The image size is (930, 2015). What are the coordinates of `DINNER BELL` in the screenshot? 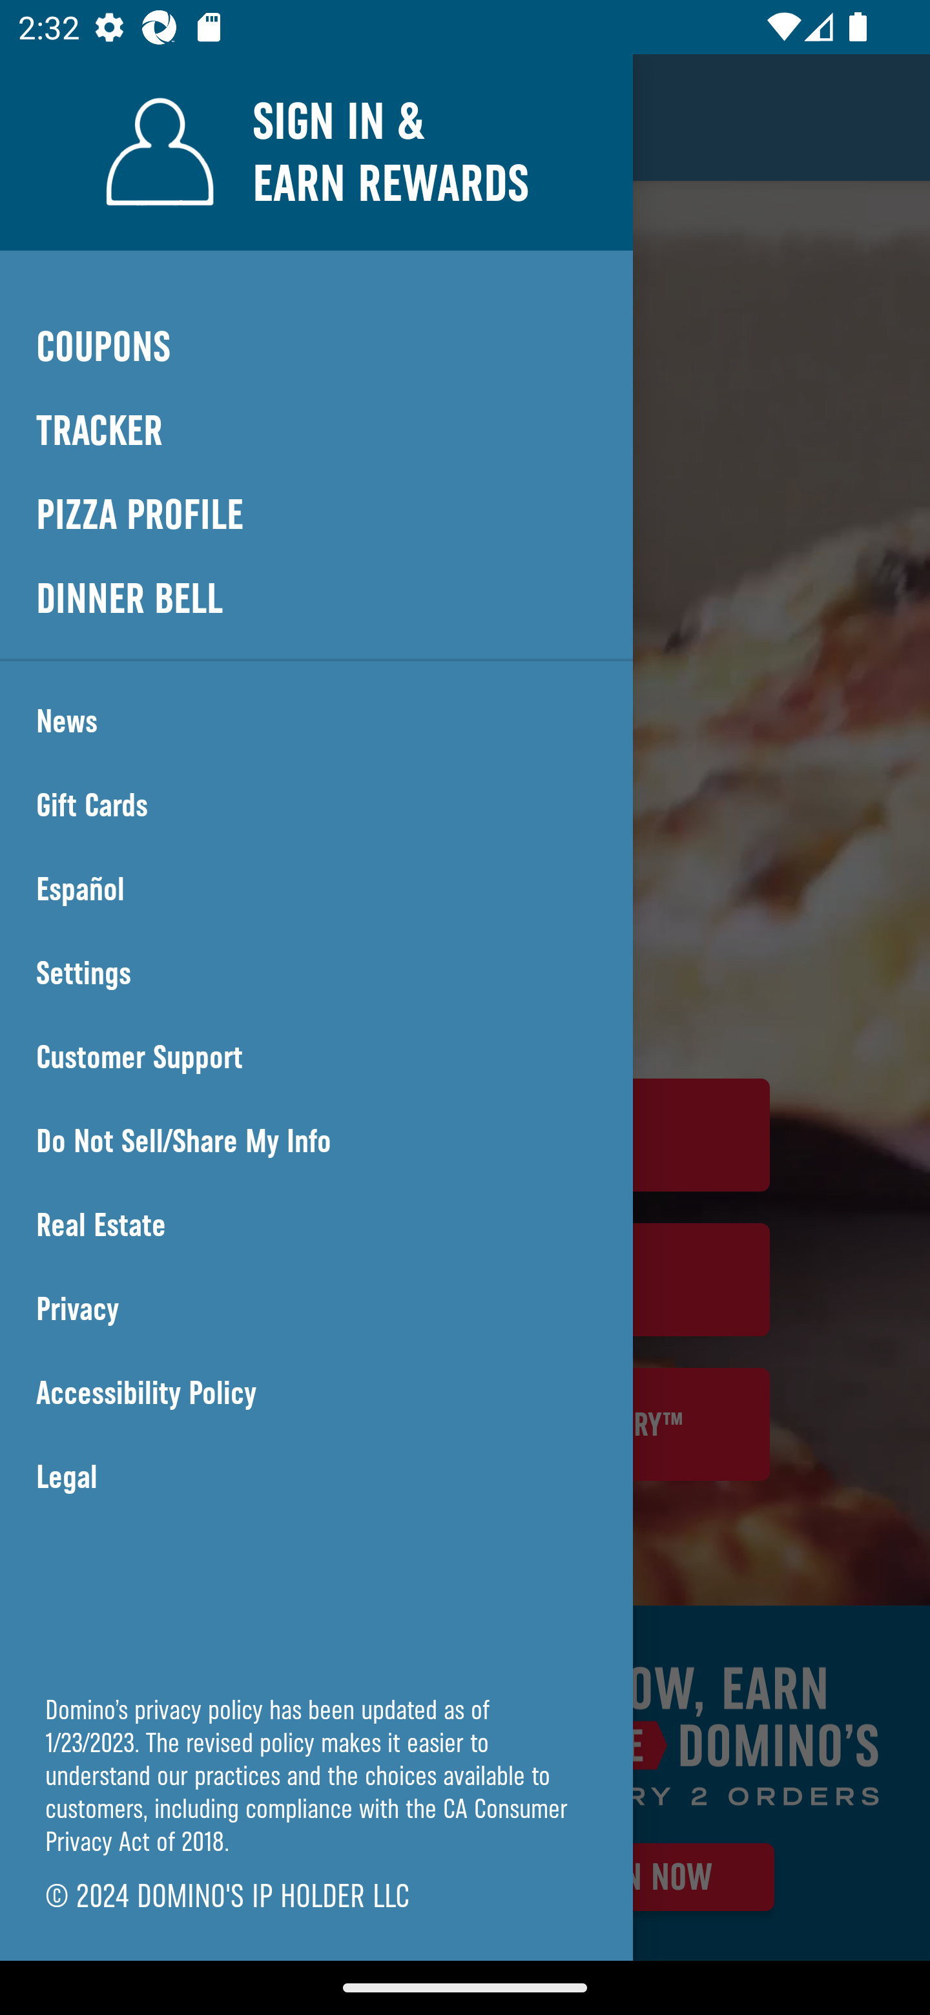 It's located at (316, 598).